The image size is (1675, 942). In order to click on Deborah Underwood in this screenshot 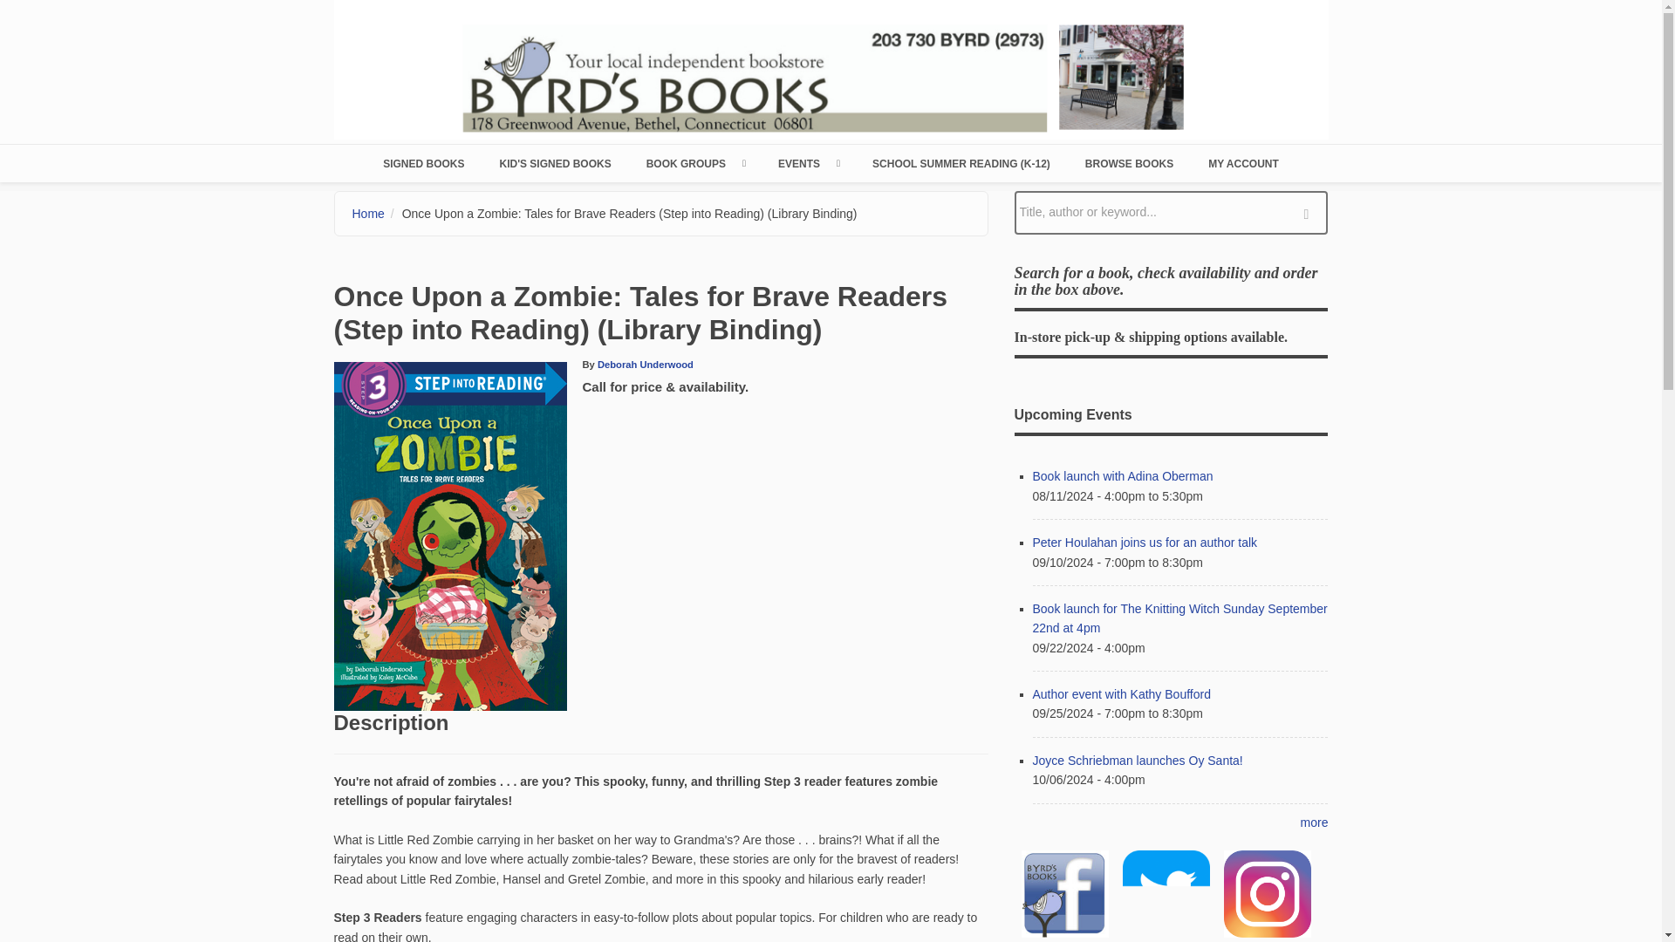, I will do `click(646, 365)`.